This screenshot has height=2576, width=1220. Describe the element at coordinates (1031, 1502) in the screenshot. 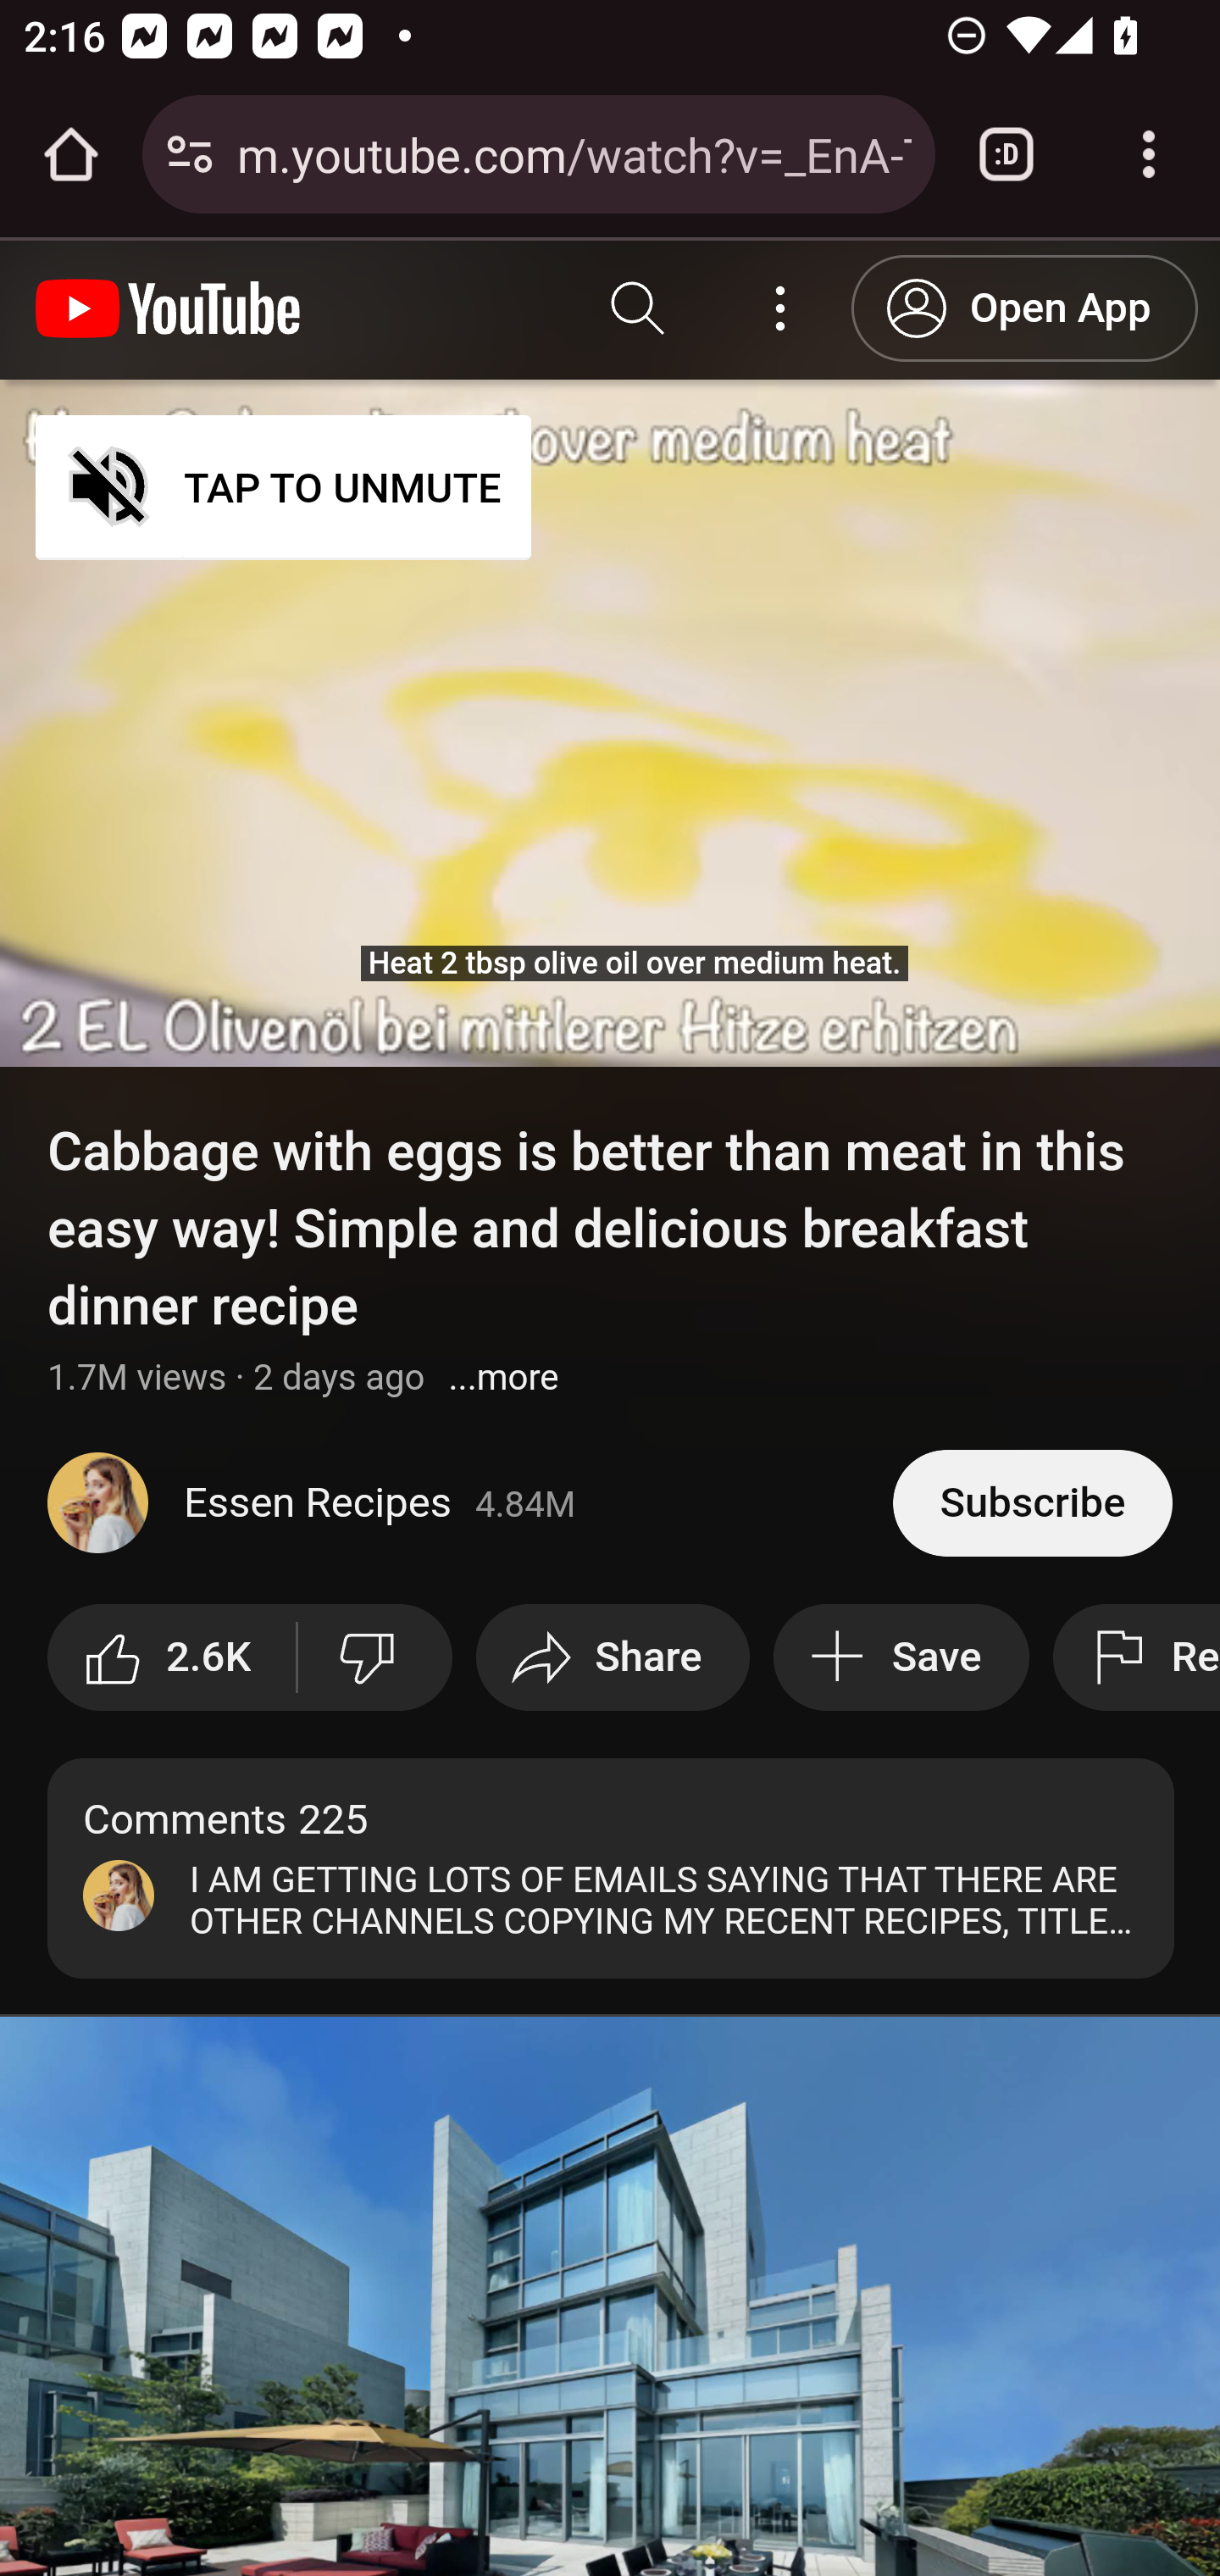

I see `Subscribe to Essen Recipes.` at that location.